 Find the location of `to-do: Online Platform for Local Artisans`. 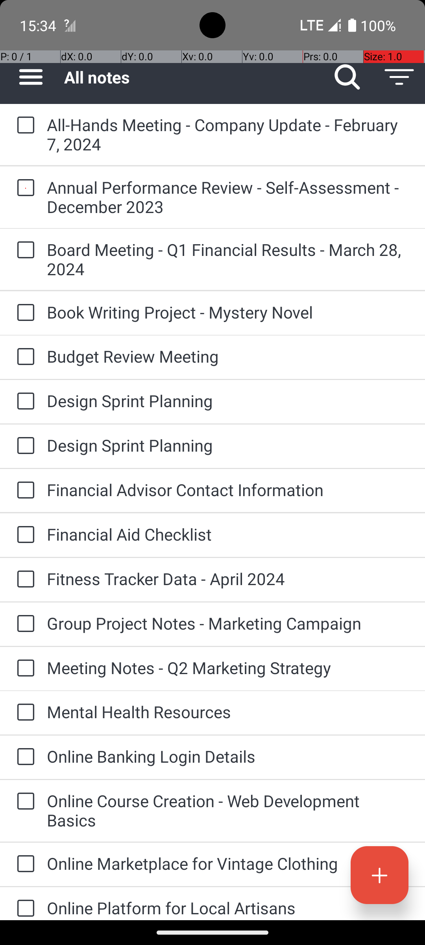

to-do: Online Platform for Local Artisans is located at coordinates (24, 904).